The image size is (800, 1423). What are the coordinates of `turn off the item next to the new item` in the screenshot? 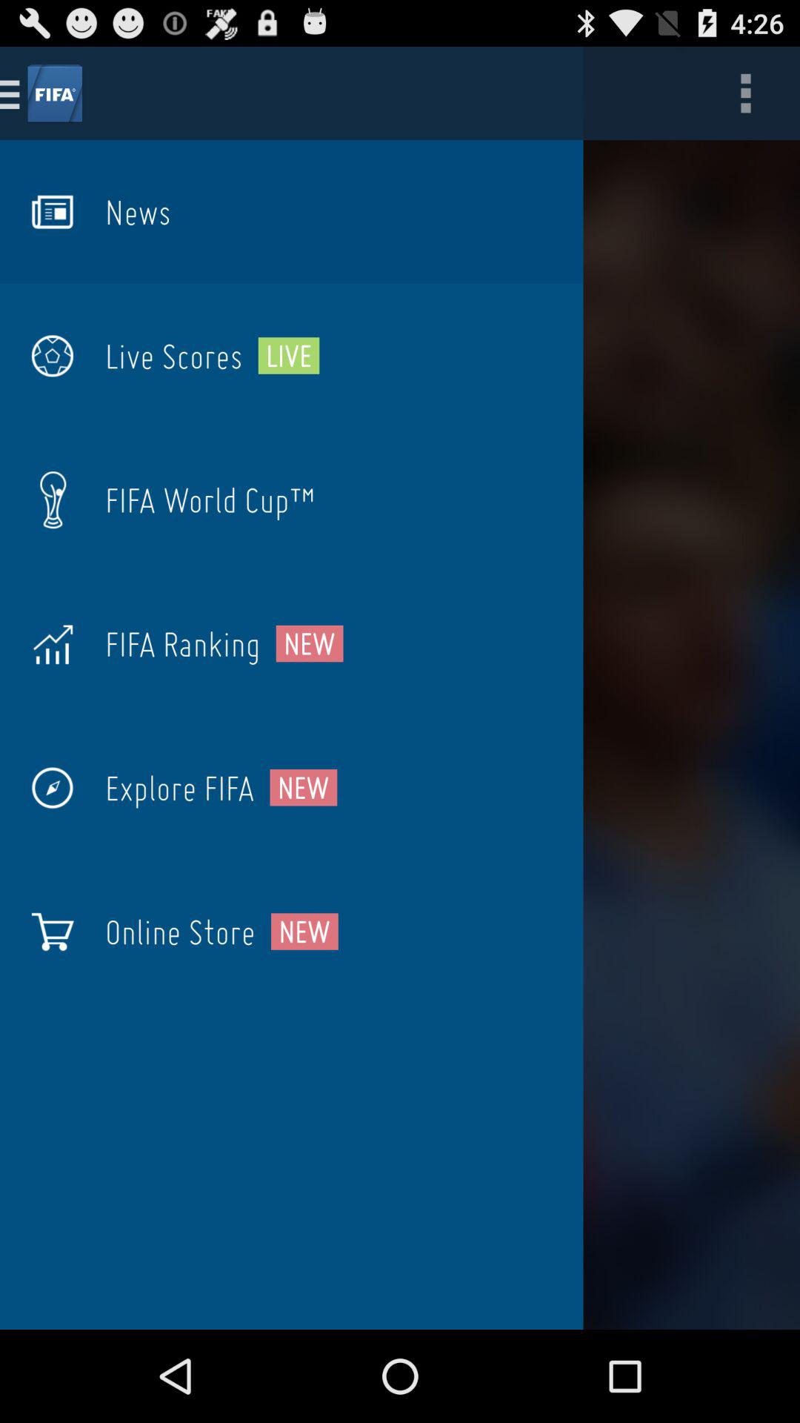 It's located at (180, 932).